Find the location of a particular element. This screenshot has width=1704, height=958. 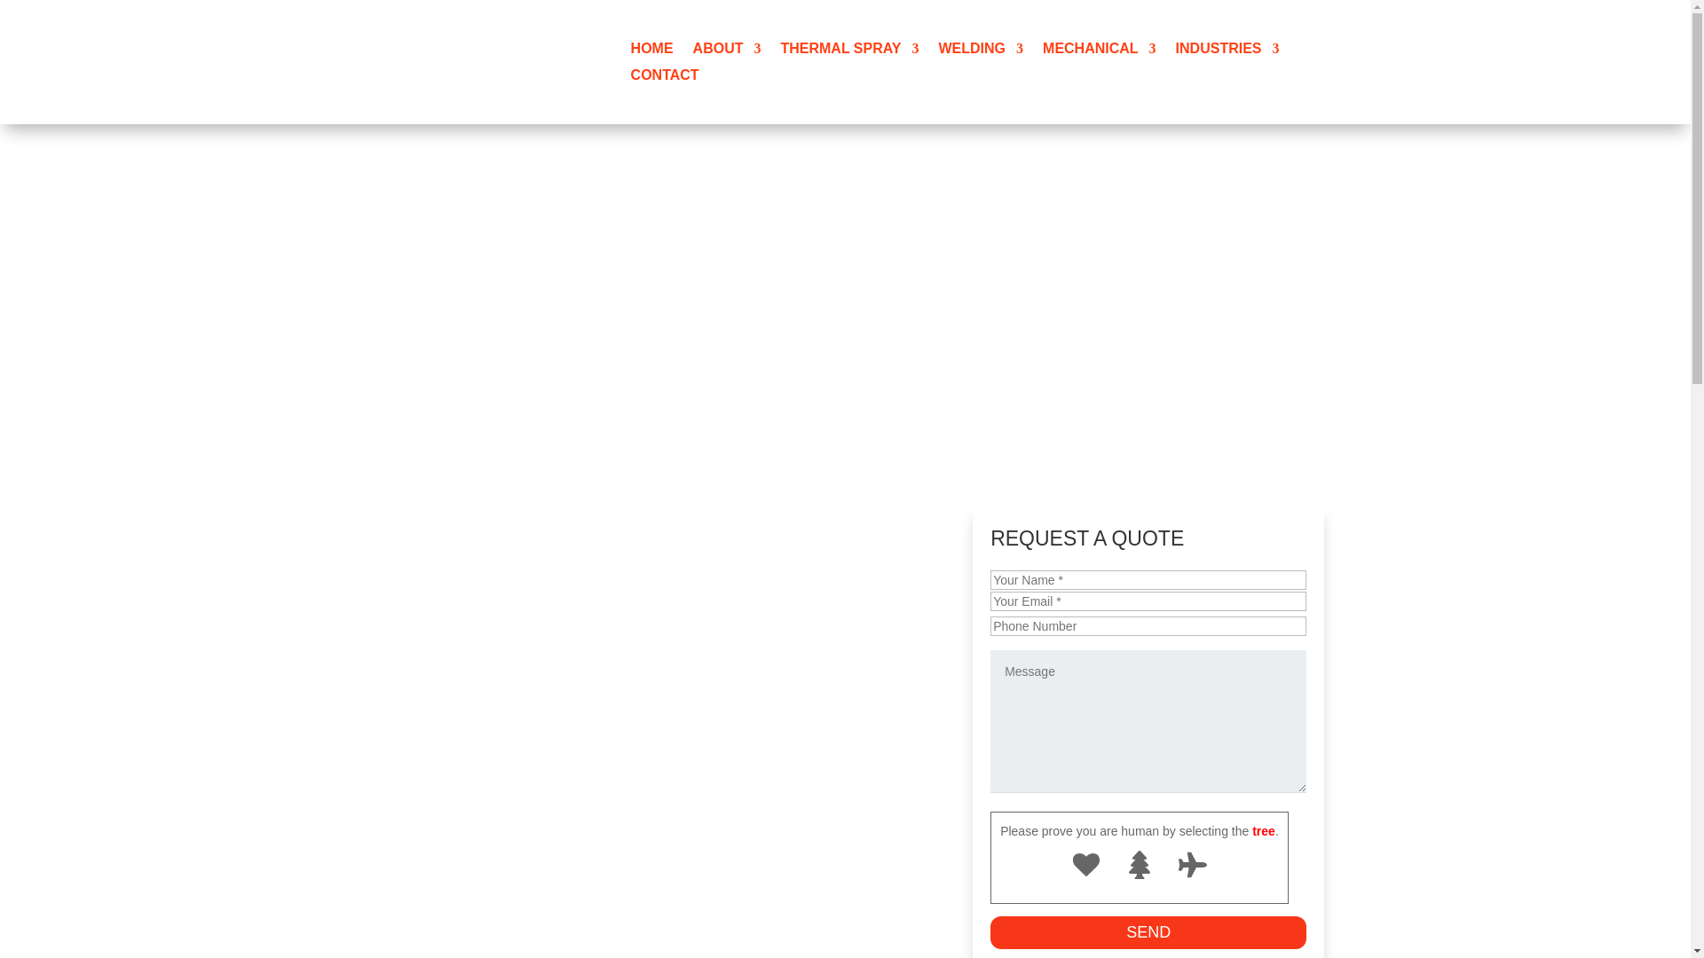

CONTACT is located at coordinates (664, 78).